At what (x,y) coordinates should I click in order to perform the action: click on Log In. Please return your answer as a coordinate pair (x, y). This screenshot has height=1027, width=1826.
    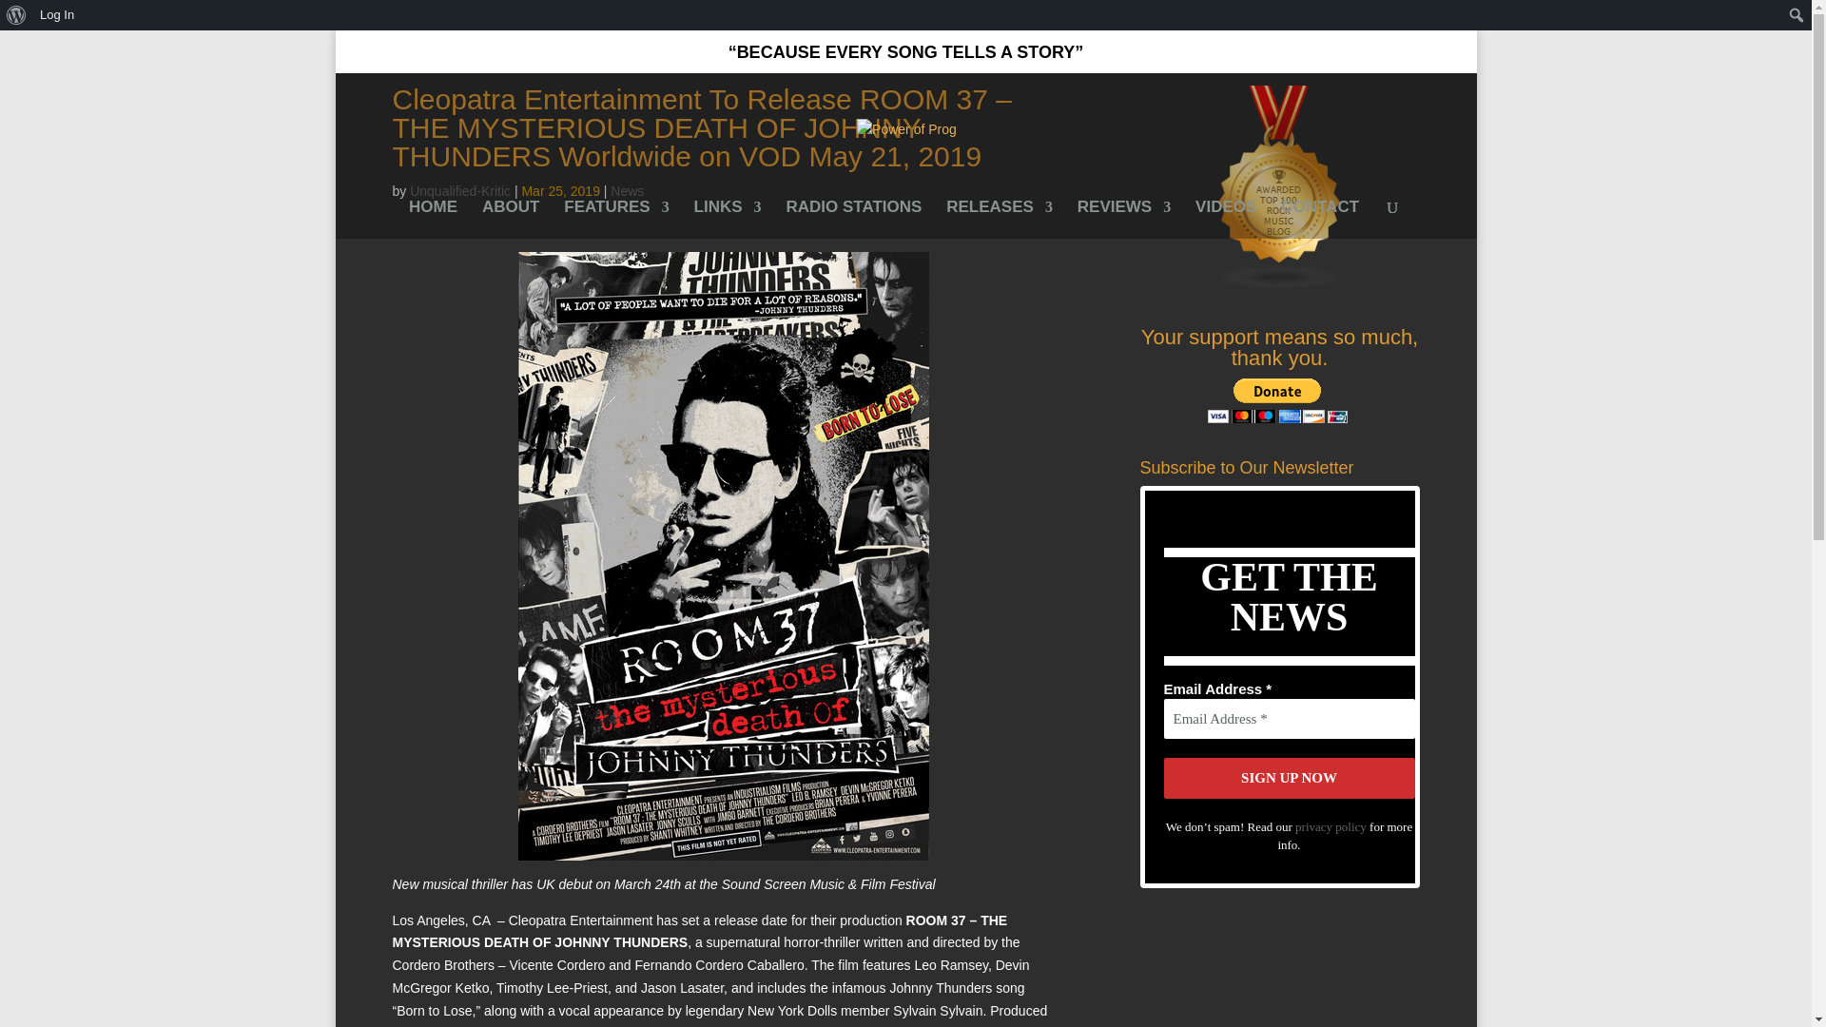
    Looking at the image, I should click on (57, 15).